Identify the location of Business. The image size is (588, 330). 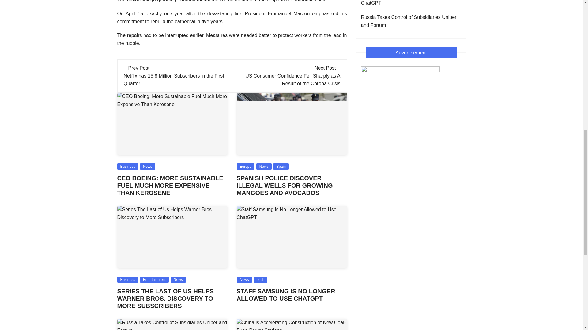
(127, 279).